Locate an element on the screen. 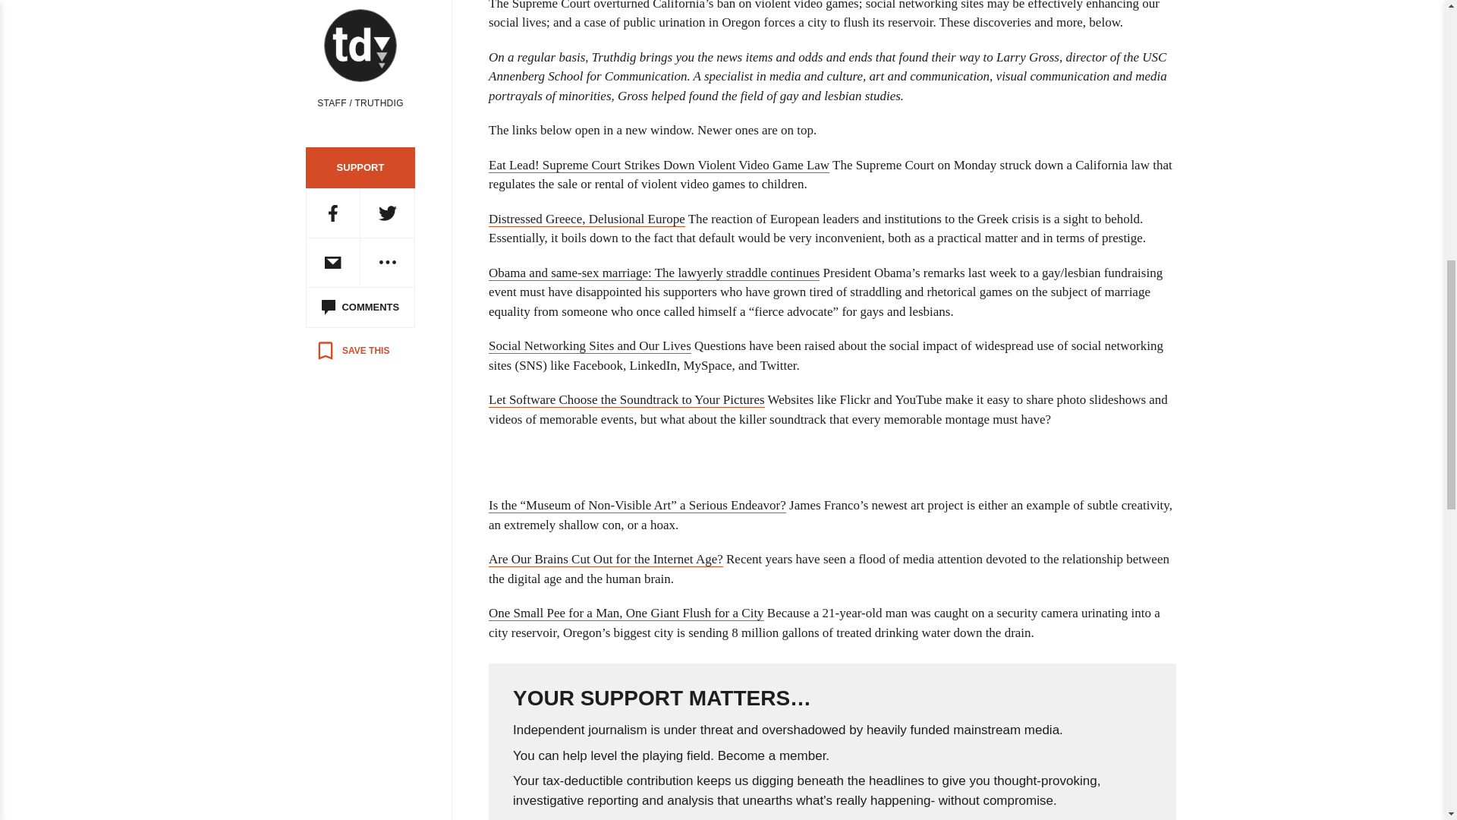 The width and height of the screenshot is (1457, 820). Distressed Greece, Delusional Europe is located at coordinates (586, 219).